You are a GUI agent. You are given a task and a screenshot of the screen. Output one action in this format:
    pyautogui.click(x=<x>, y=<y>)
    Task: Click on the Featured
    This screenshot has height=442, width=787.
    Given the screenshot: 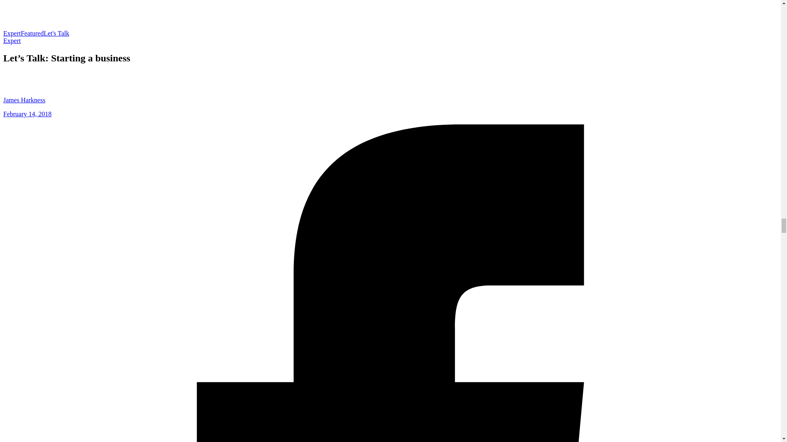 What is the action you would take?
    pyautogui.click(x=32, y=33)
    